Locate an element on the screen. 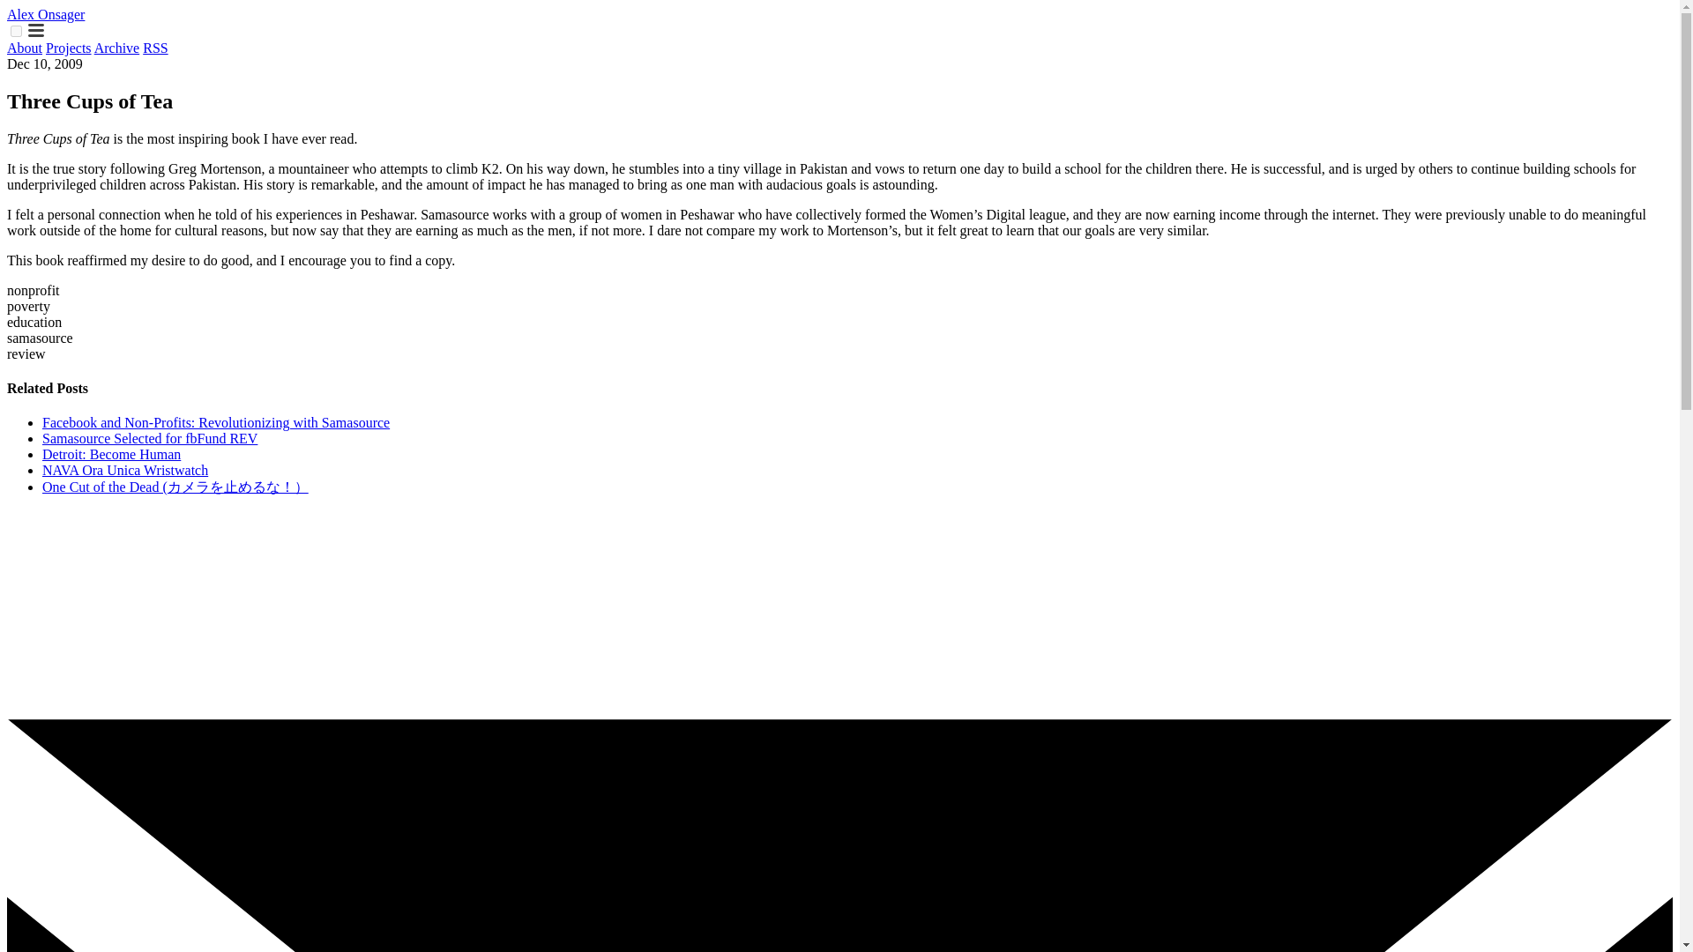  Facebook and Non-Profits: Revolutionizing with Samasource is located at coordinates (215, 422).